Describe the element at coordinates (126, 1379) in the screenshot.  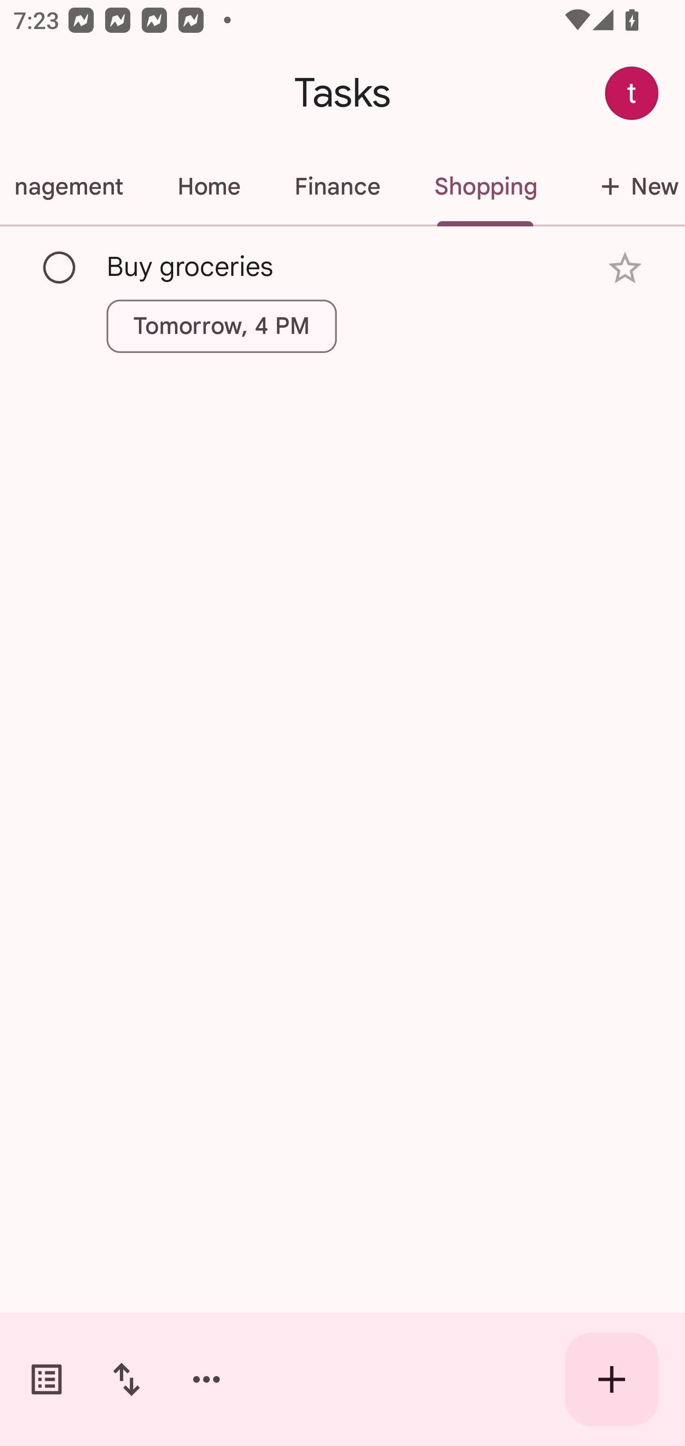
I see `Change sort order` at that location.